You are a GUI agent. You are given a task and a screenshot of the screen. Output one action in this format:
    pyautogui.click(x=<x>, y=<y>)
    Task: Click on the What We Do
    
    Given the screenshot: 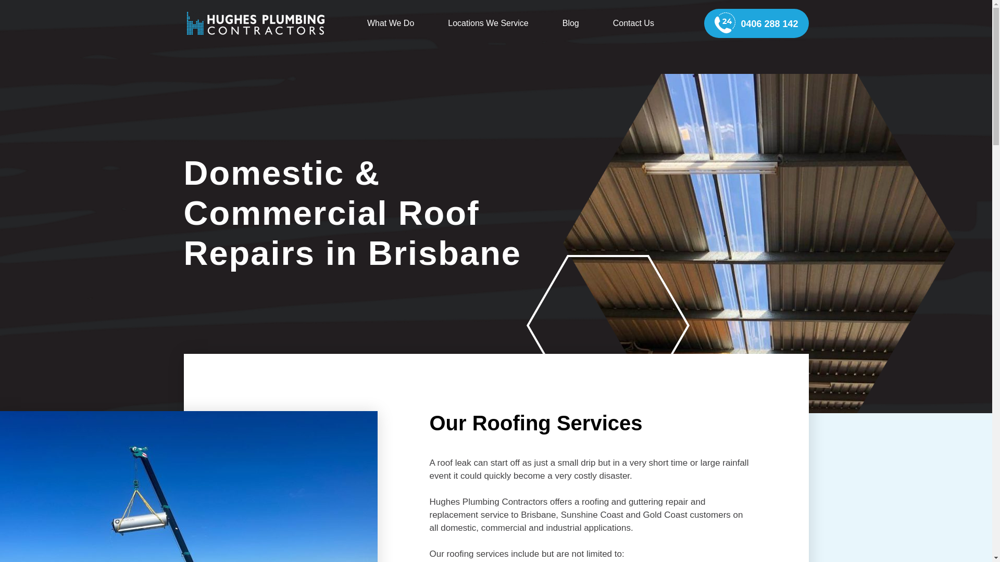 What is the action you would take?
    pyautogui.click(x=390, y=23)
    